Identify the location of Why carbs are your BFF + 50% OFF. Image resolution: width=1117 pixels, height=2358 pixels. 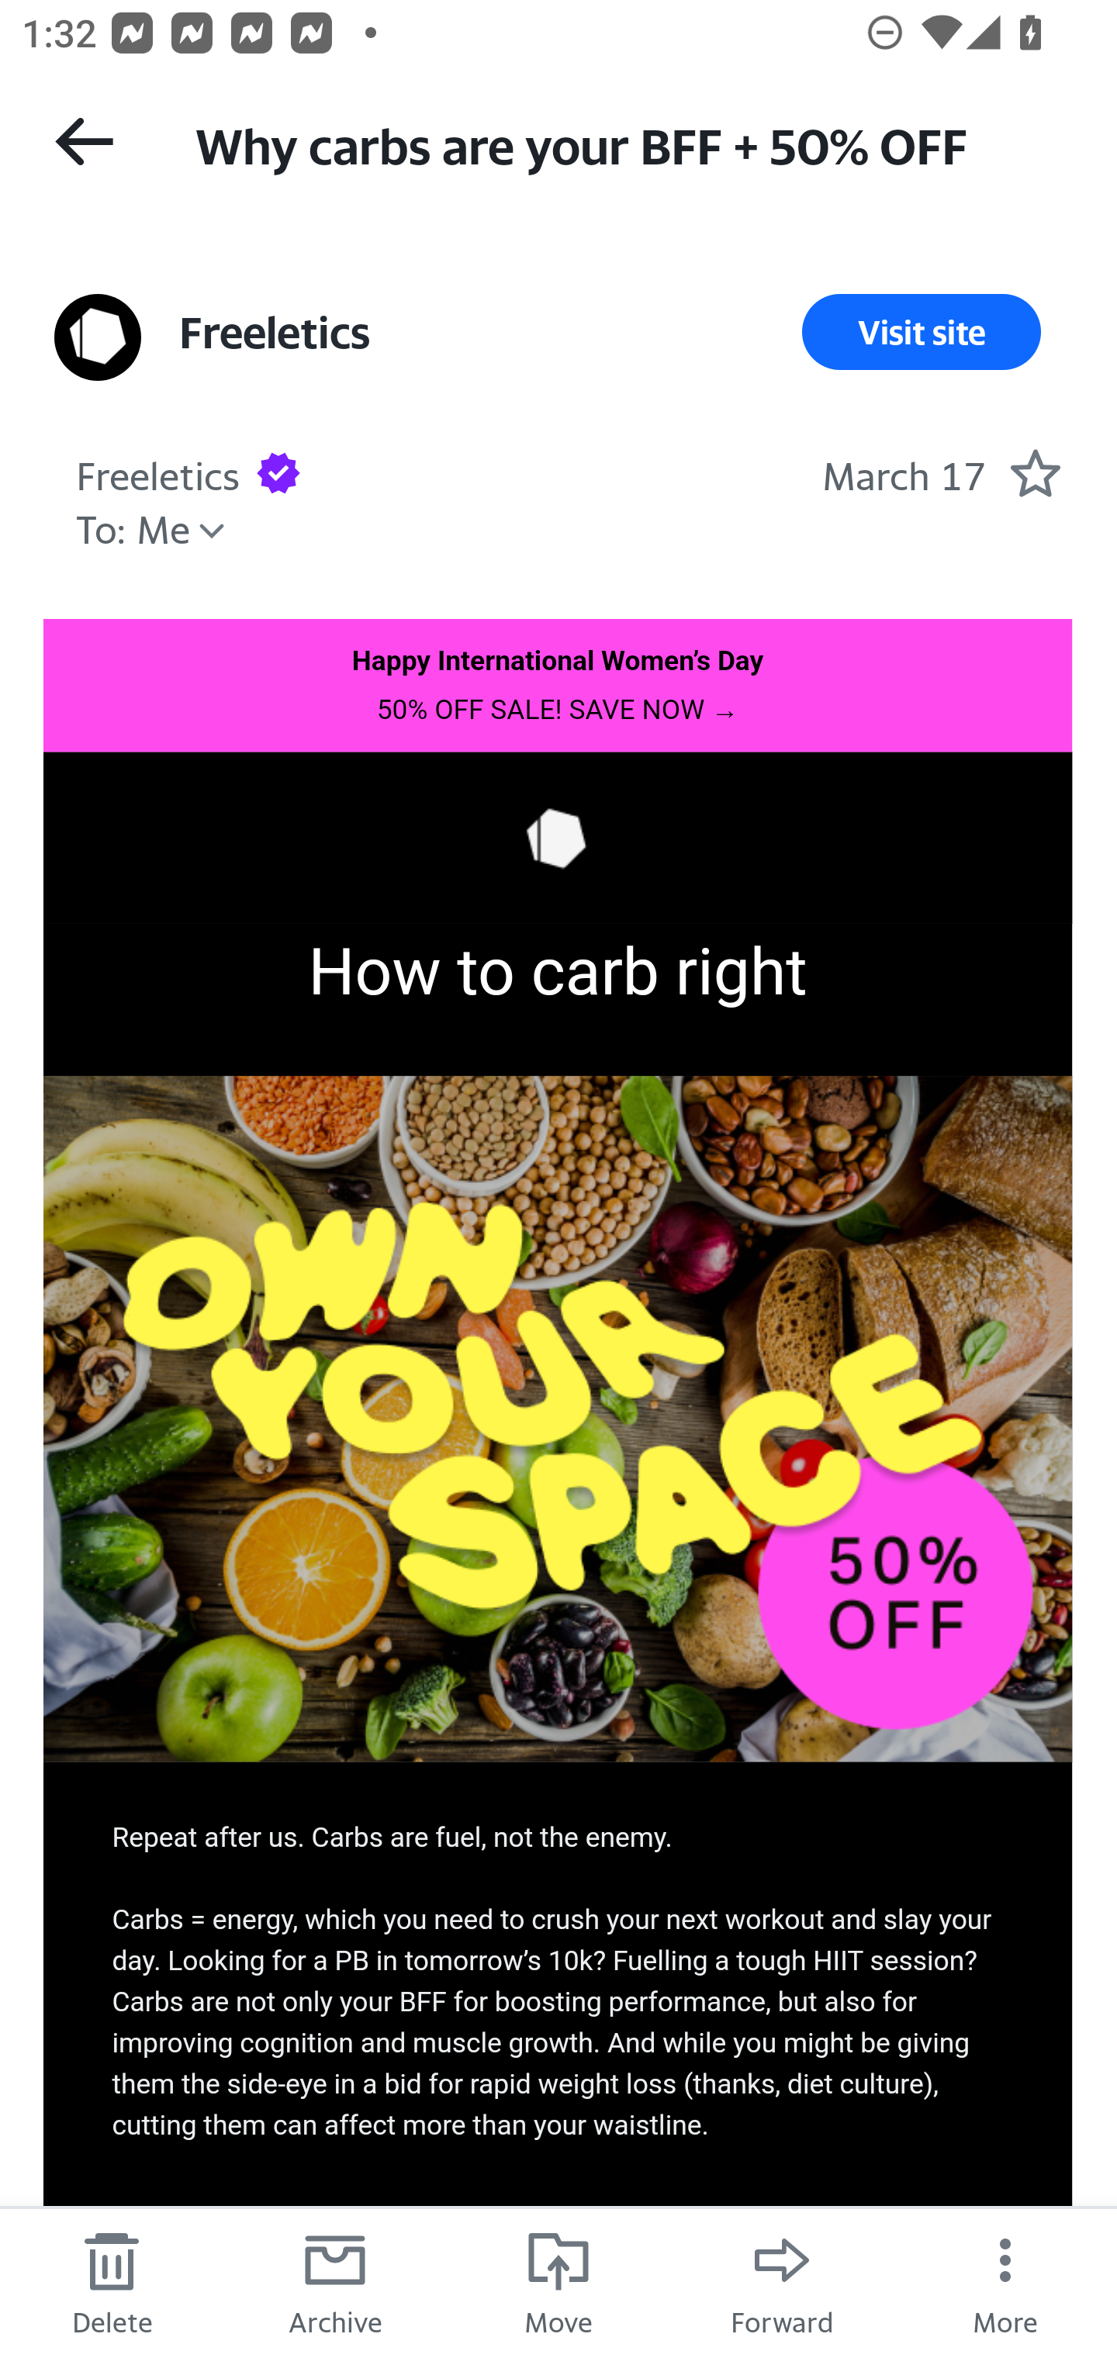
(628, 143).